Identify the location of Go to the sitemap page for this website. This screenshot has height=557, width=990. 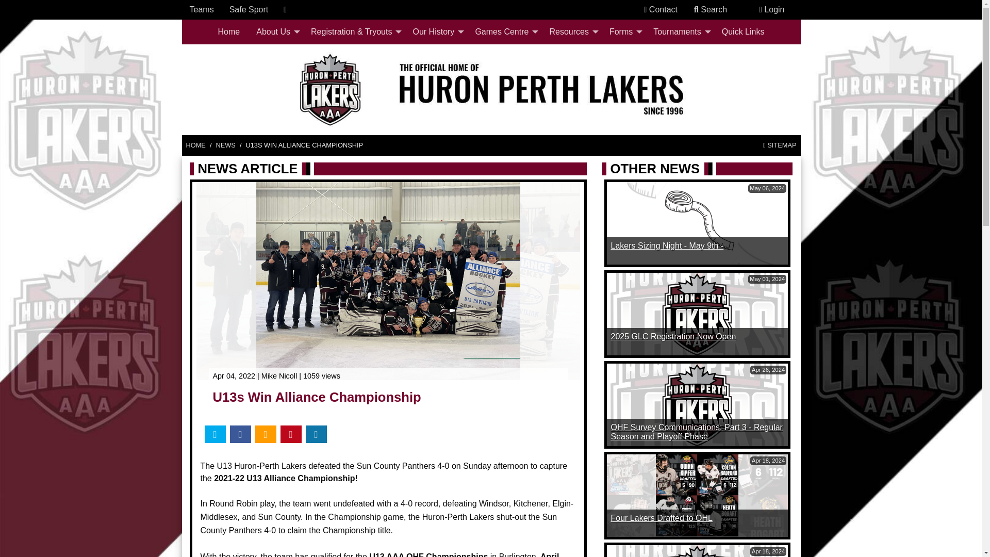
(780, 145).